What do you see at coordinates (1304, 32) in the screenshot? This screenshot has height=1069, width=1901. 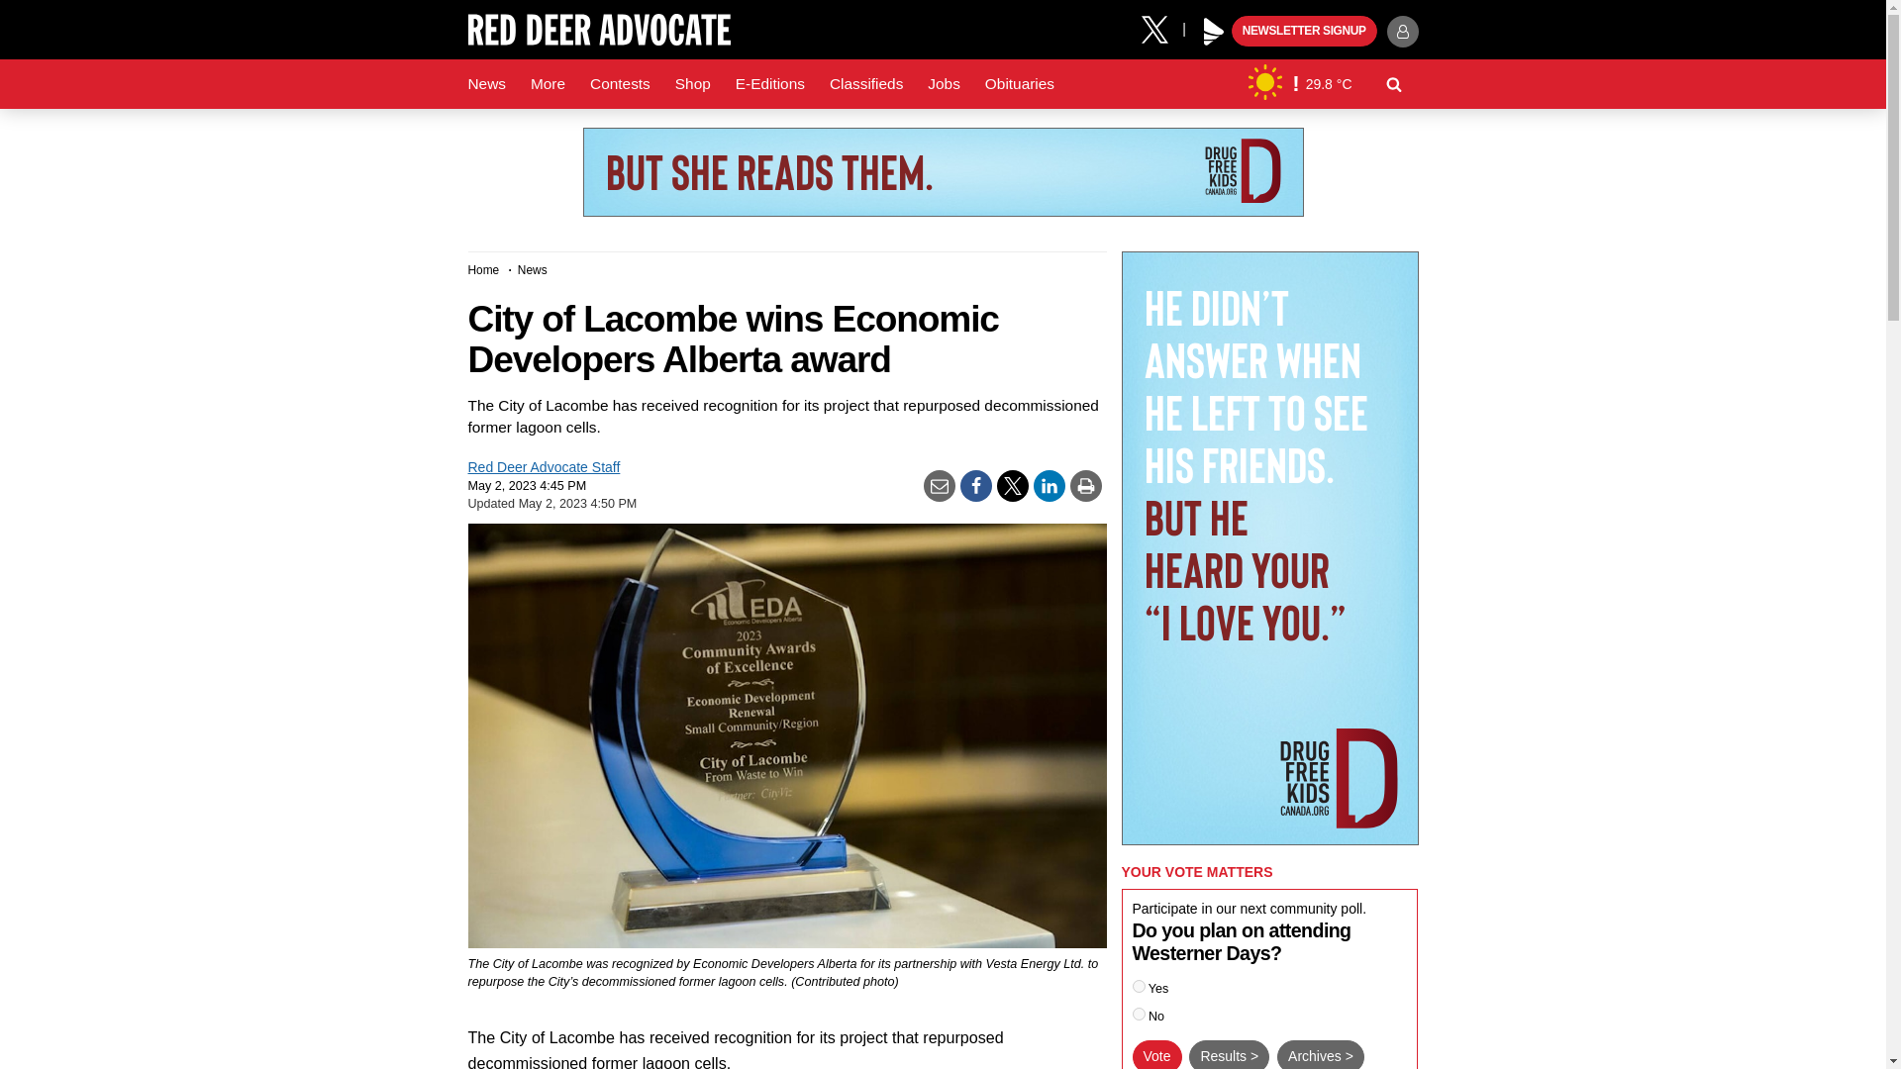 I see `NEWSLETTER SIGNUP` at bounding box center [1304, 32].